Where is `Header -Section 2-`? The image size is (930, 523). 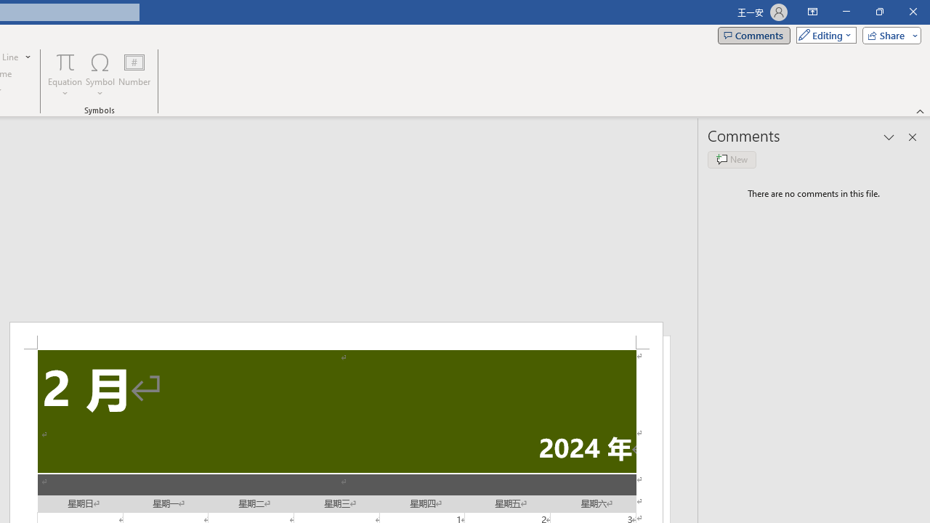
Header -Section 2- is located at coordinates (336, 336).